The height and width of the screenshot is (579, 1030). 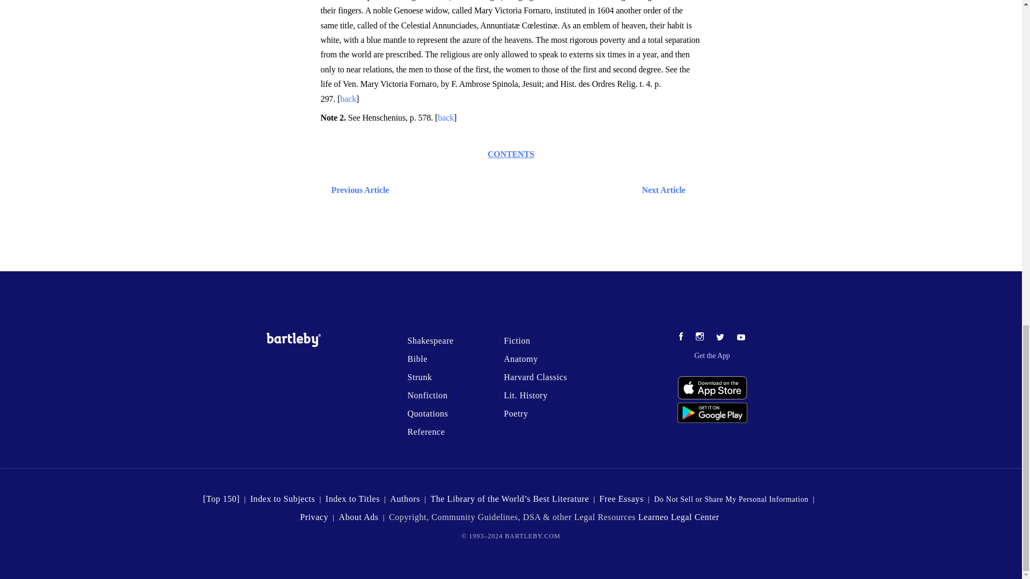 I want to click on Note 2., so click(x=334, y=117).